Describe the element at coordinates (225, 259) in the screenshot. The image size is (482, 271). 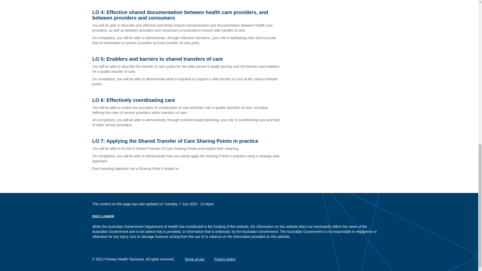
I see `Privacy policy` at that location.